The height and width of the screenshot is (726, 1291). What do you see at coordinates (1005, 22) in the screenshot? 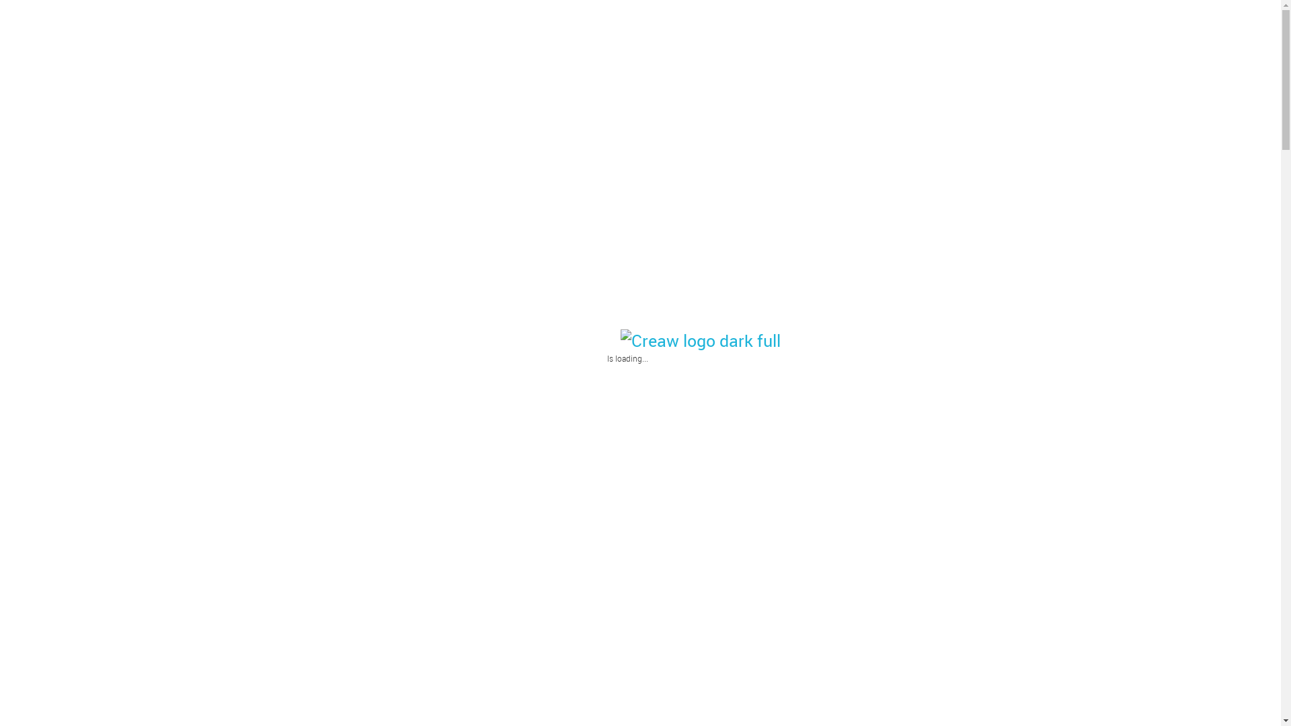
I see `SERVICES` at bounding box center [1005, 22].